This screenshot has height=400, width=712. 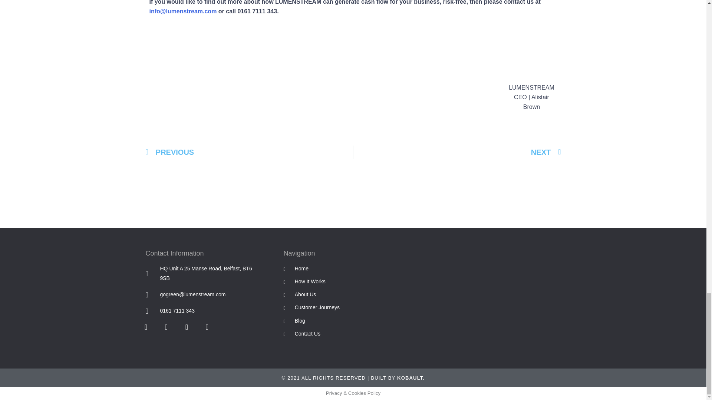 I want to click on 0161 7111 343, so click(x=204, y=311).